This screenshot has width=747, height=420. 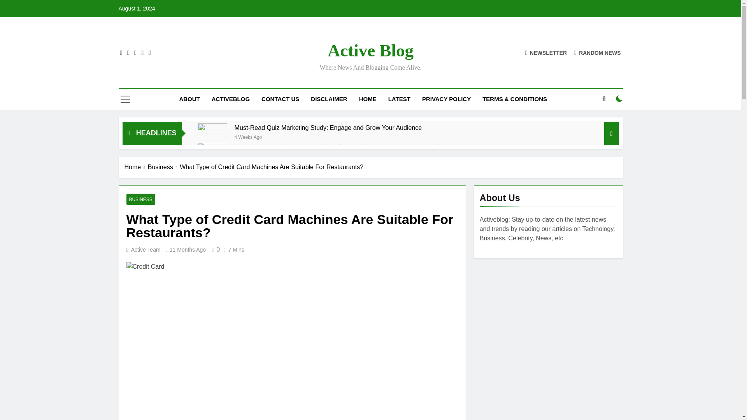 I want to click on RANDOM NEWS, so click(x=598, y=52).